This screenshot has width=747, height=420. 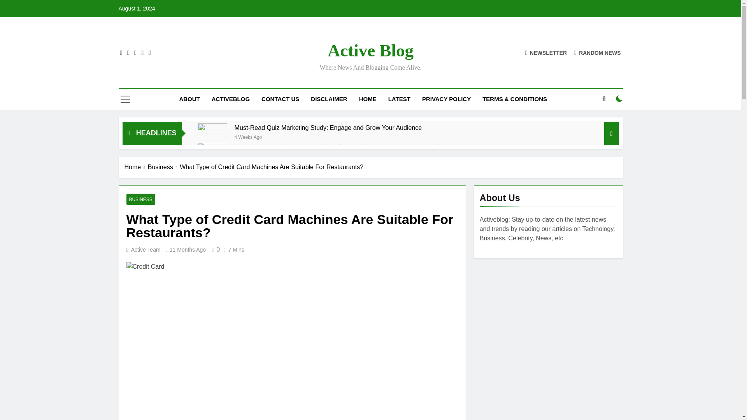 I want to click on RANDOM NEWS, so click(x=598, y=52).